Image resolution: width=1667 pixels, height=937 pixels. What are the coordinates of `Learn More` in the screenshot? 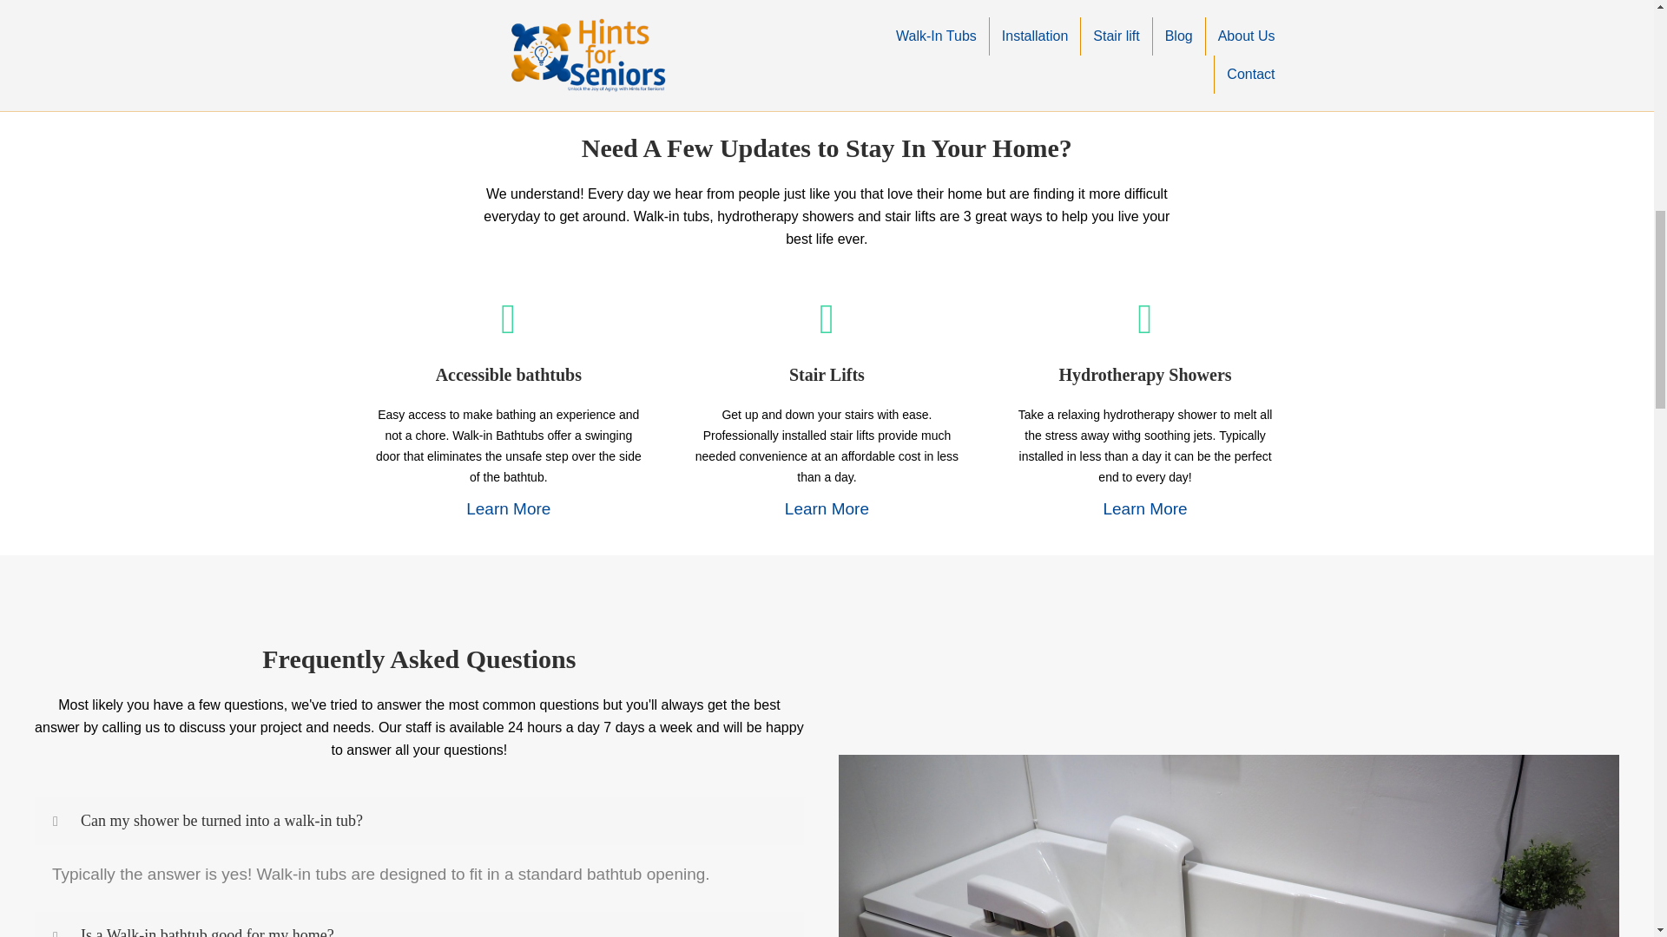 It's located at (508, 508).